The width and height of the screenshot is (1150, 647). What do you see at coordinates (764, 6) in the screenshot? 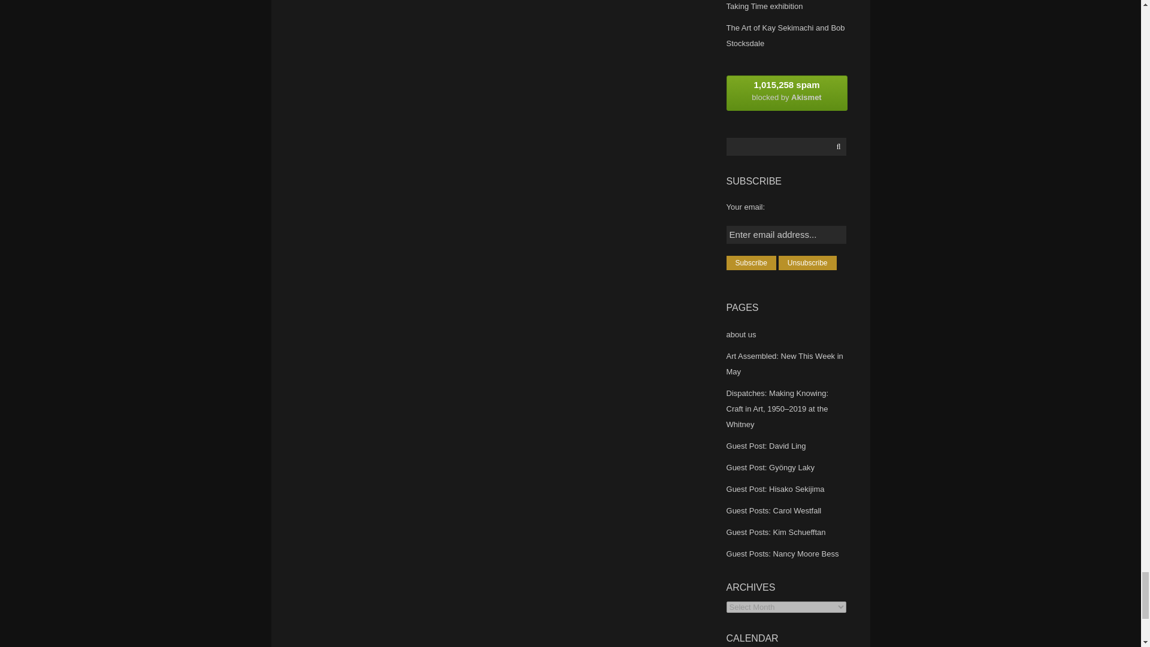
I see `Sue Lawty ` at bounding box center [764, 6].